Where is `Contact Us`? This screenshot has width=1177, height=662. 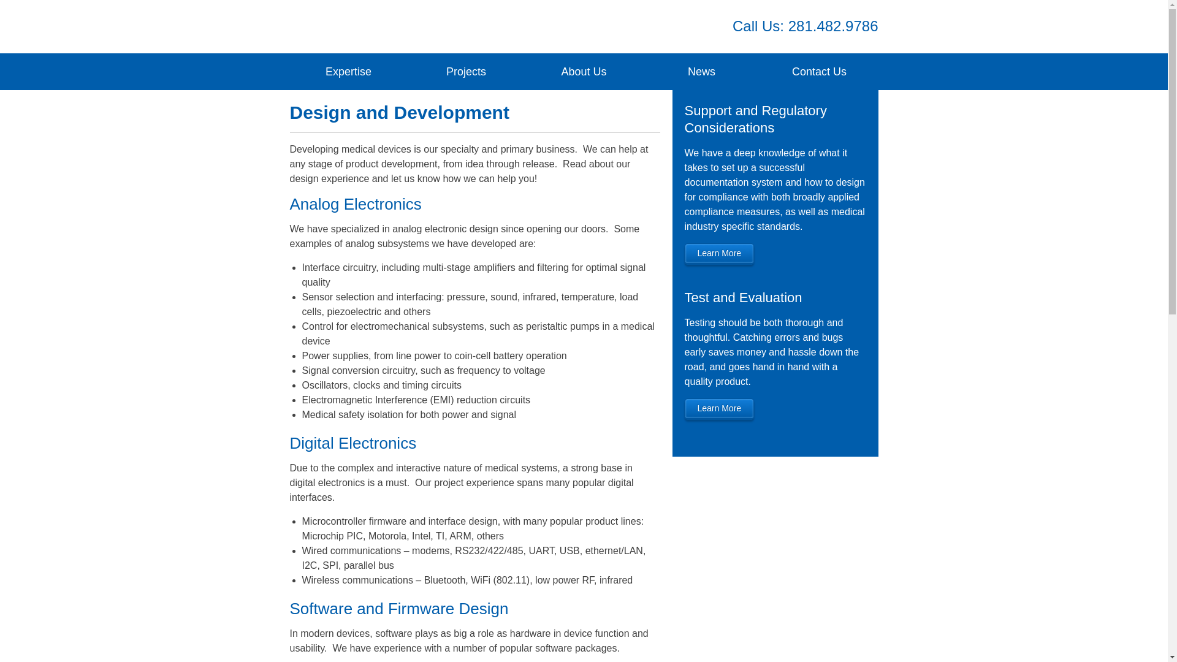
Contact Us is located at coordinates (819, 71).